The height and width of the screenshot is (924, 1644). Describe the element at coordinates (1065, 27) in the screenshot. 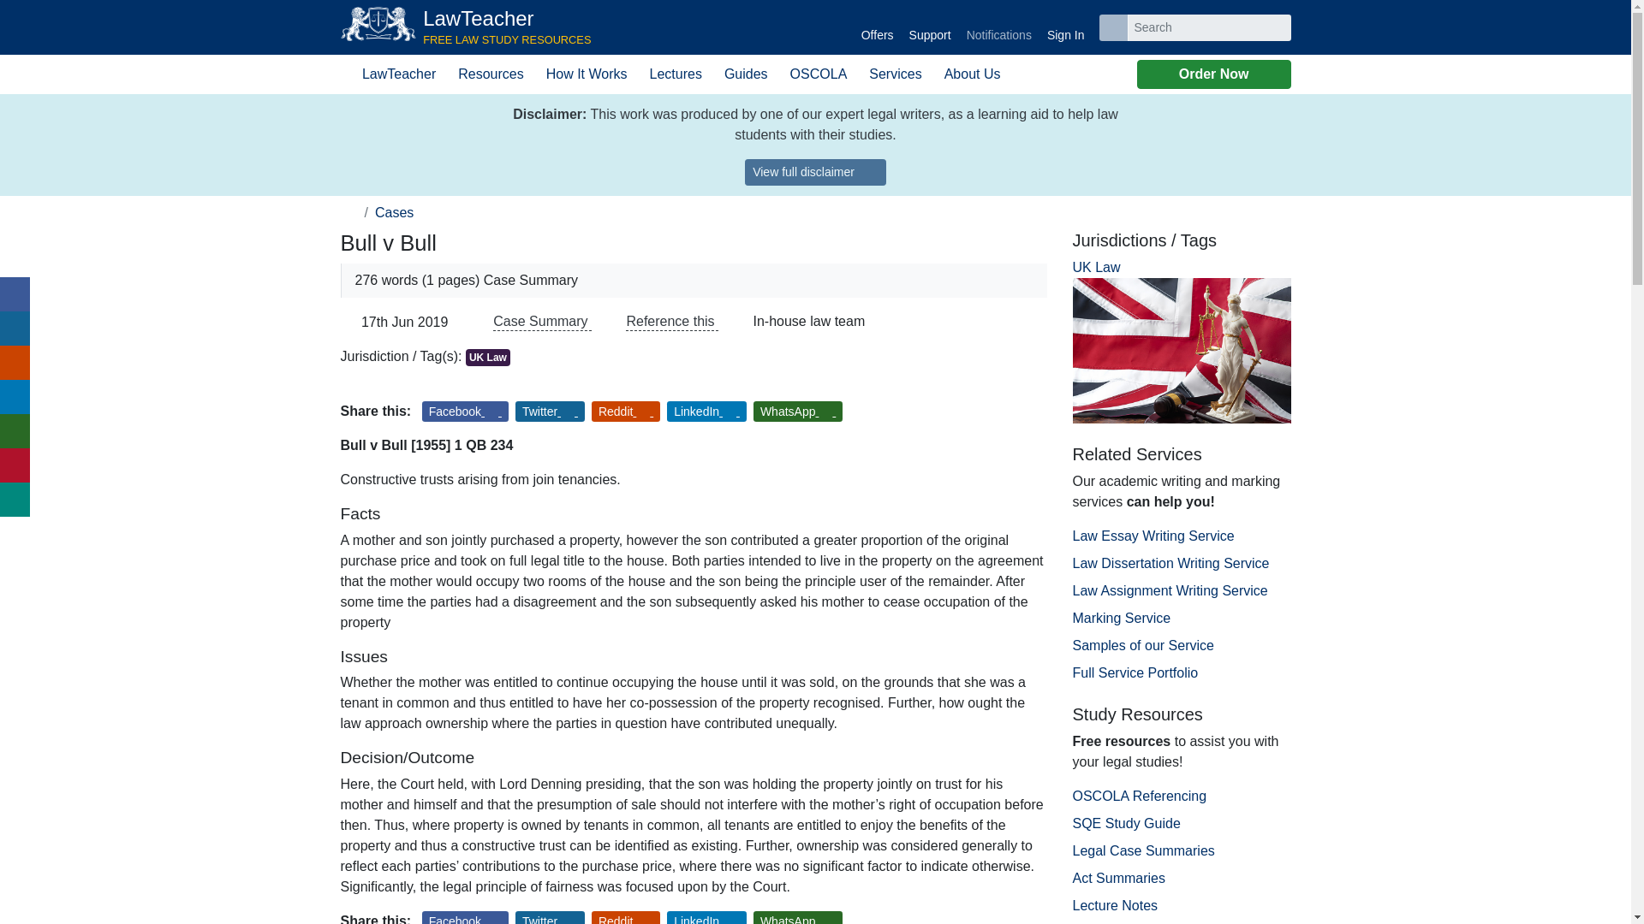

I see `Sign In` at that location.